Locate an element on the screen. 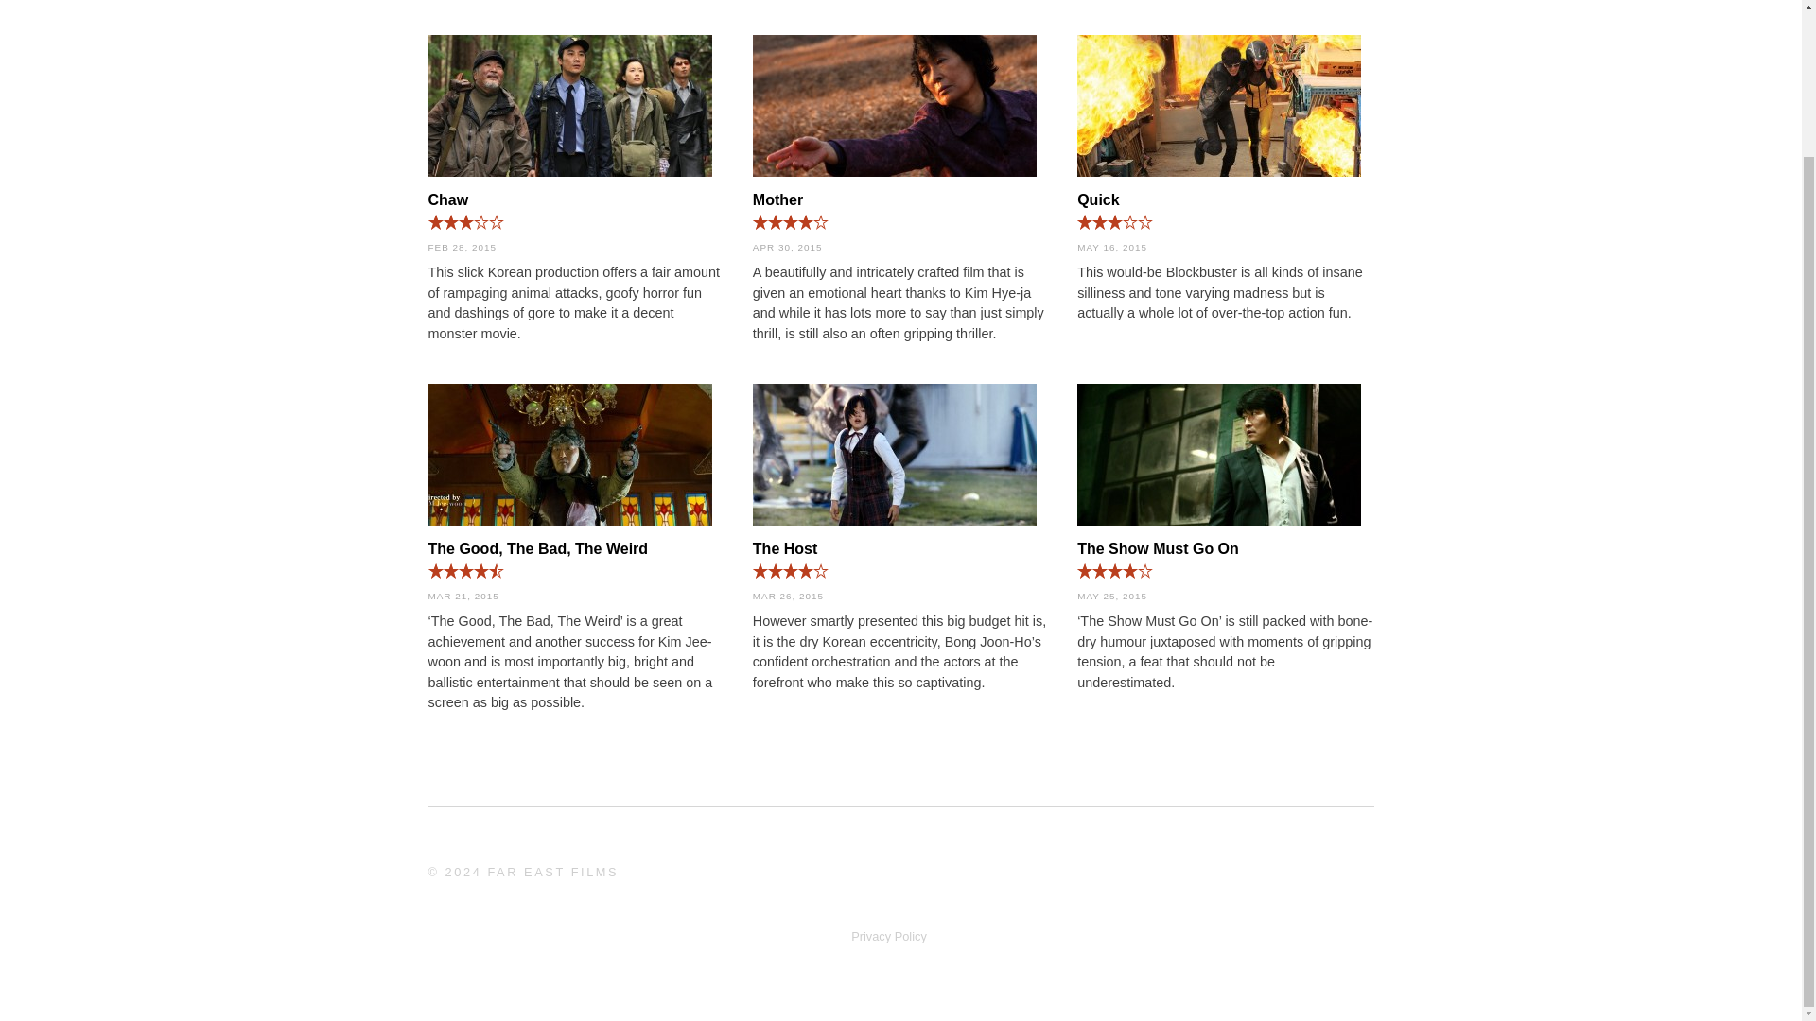  The Show Must Go On is located at coordinates (1158, 548).